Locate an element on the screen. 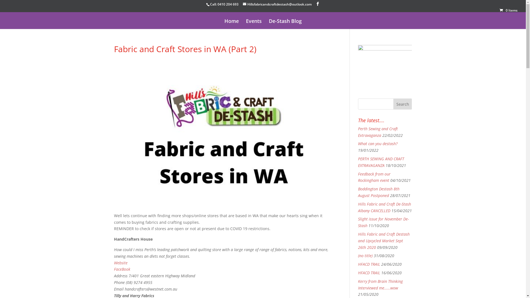 Image resolution: width=530 pixels, height=298 pixels. De-Stash Blog is located at coordinates (285, 24).